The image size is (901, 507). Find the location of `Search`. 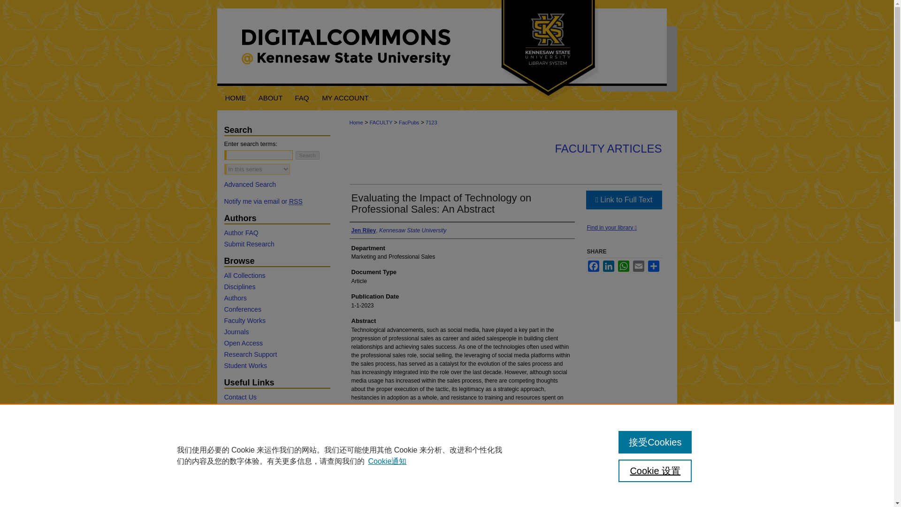

Search is located at coordinates (307, 155).